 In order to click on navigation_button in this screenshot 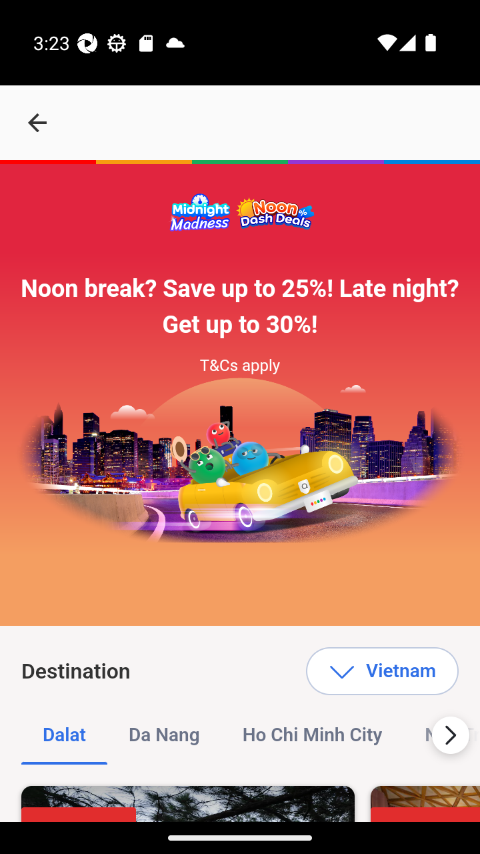, I will do `click(37, 123)`.